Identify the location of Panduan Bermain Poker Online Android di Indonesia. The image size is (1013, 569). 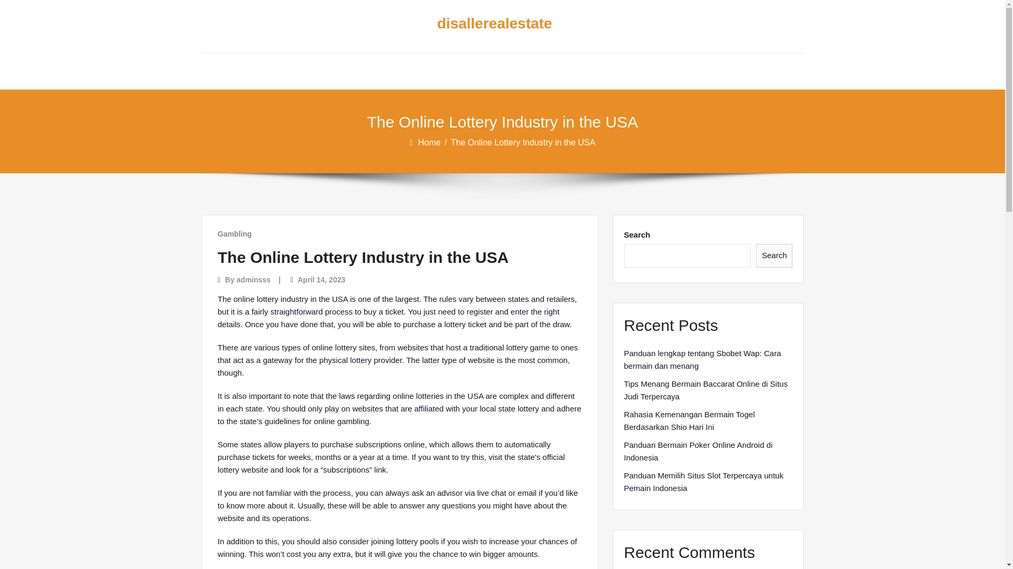
(708, 451).